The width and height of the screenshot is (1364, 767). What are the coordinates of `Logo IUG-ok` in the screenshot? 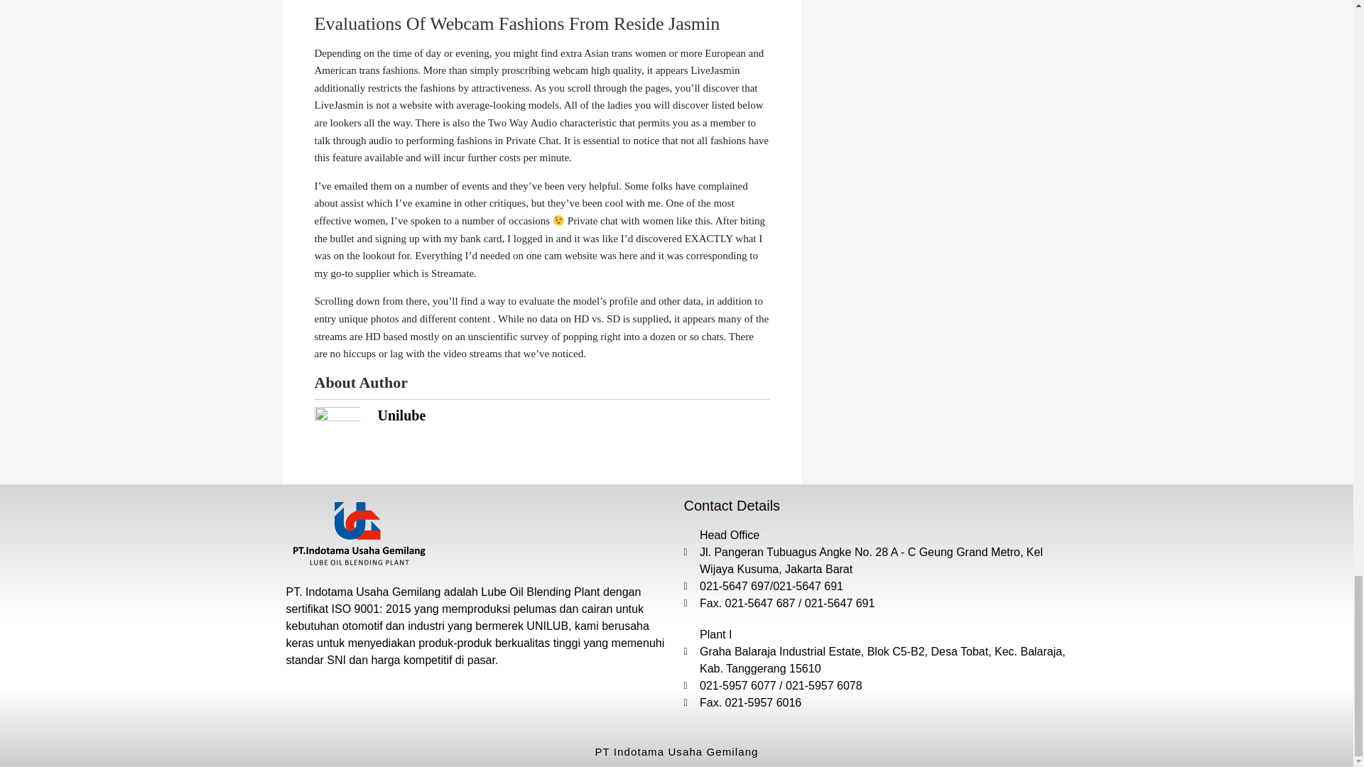 It's located at (357, 534).